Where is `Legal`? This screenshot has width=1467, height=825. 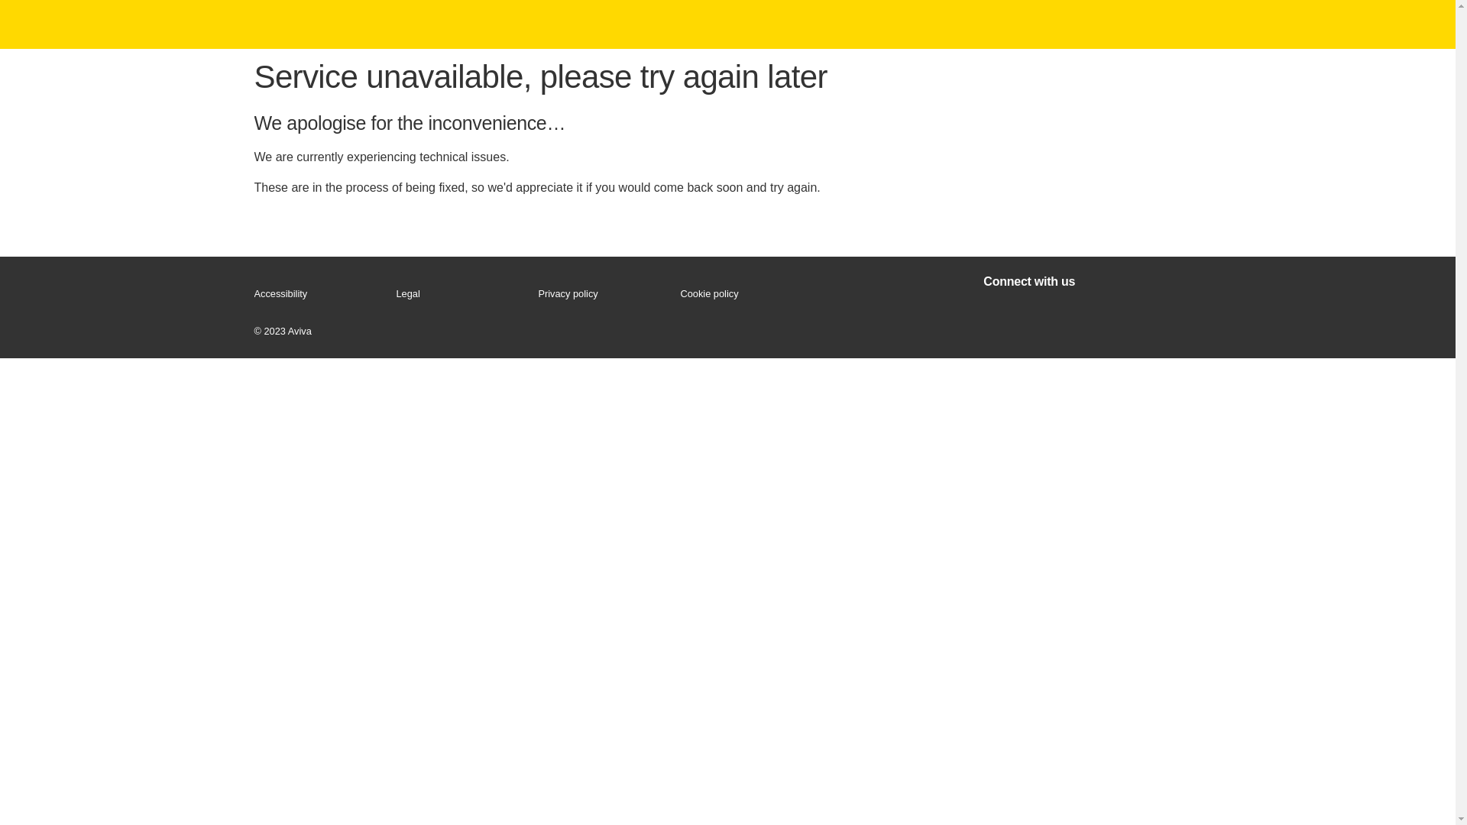
Legal is located at coordinates (460, 294).